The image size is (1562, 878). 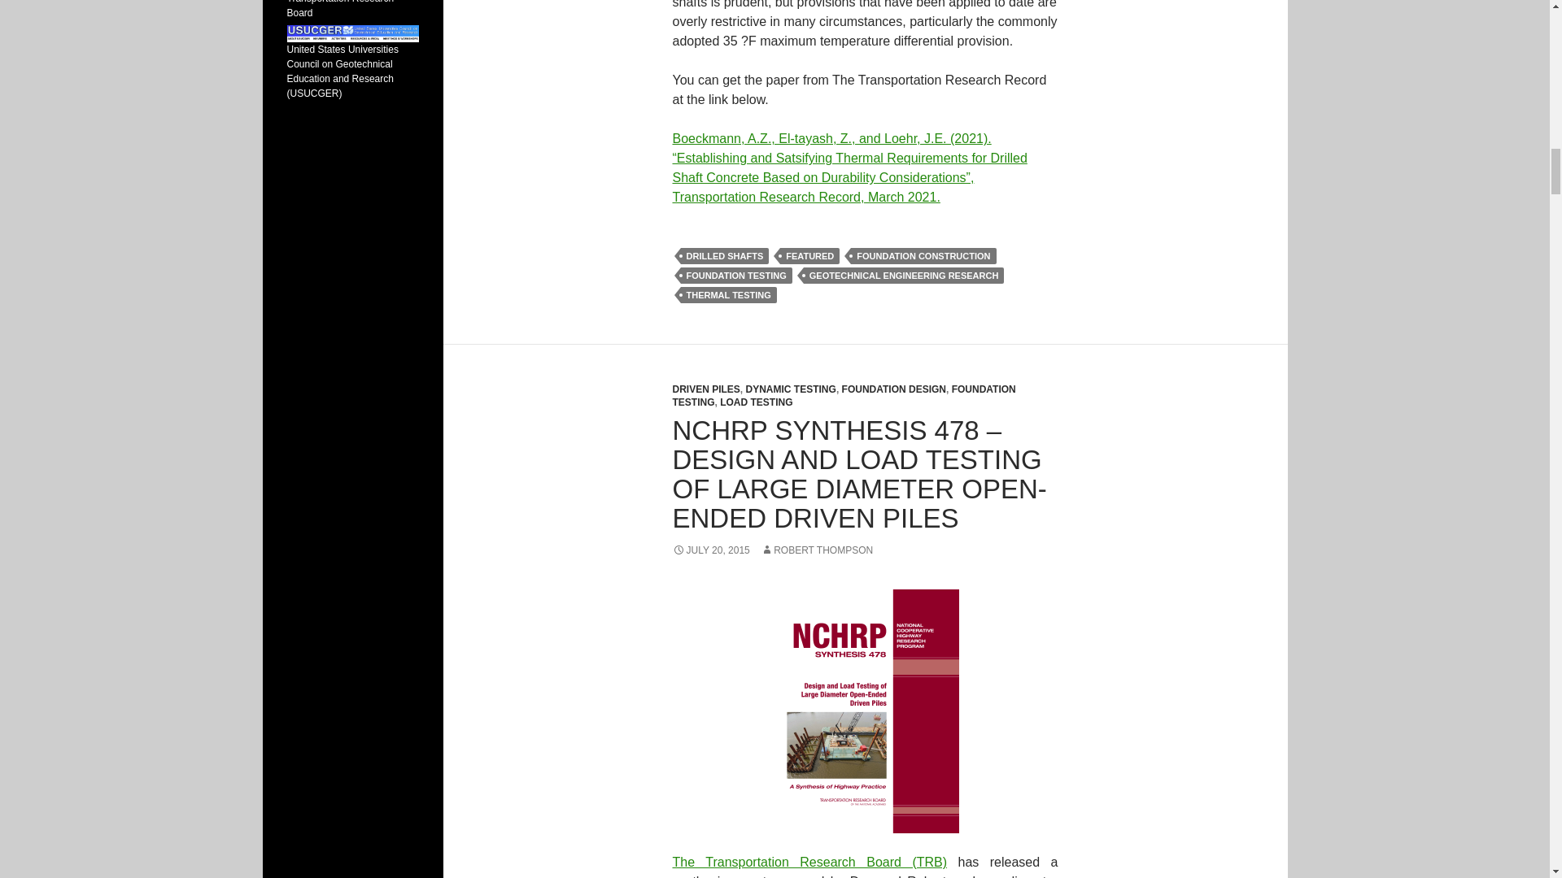 What do you see at coordinates (923, 255) in the screenshot?
I see `FOUNDATION CONSTRUCTION` at bounding box center [923, 255].